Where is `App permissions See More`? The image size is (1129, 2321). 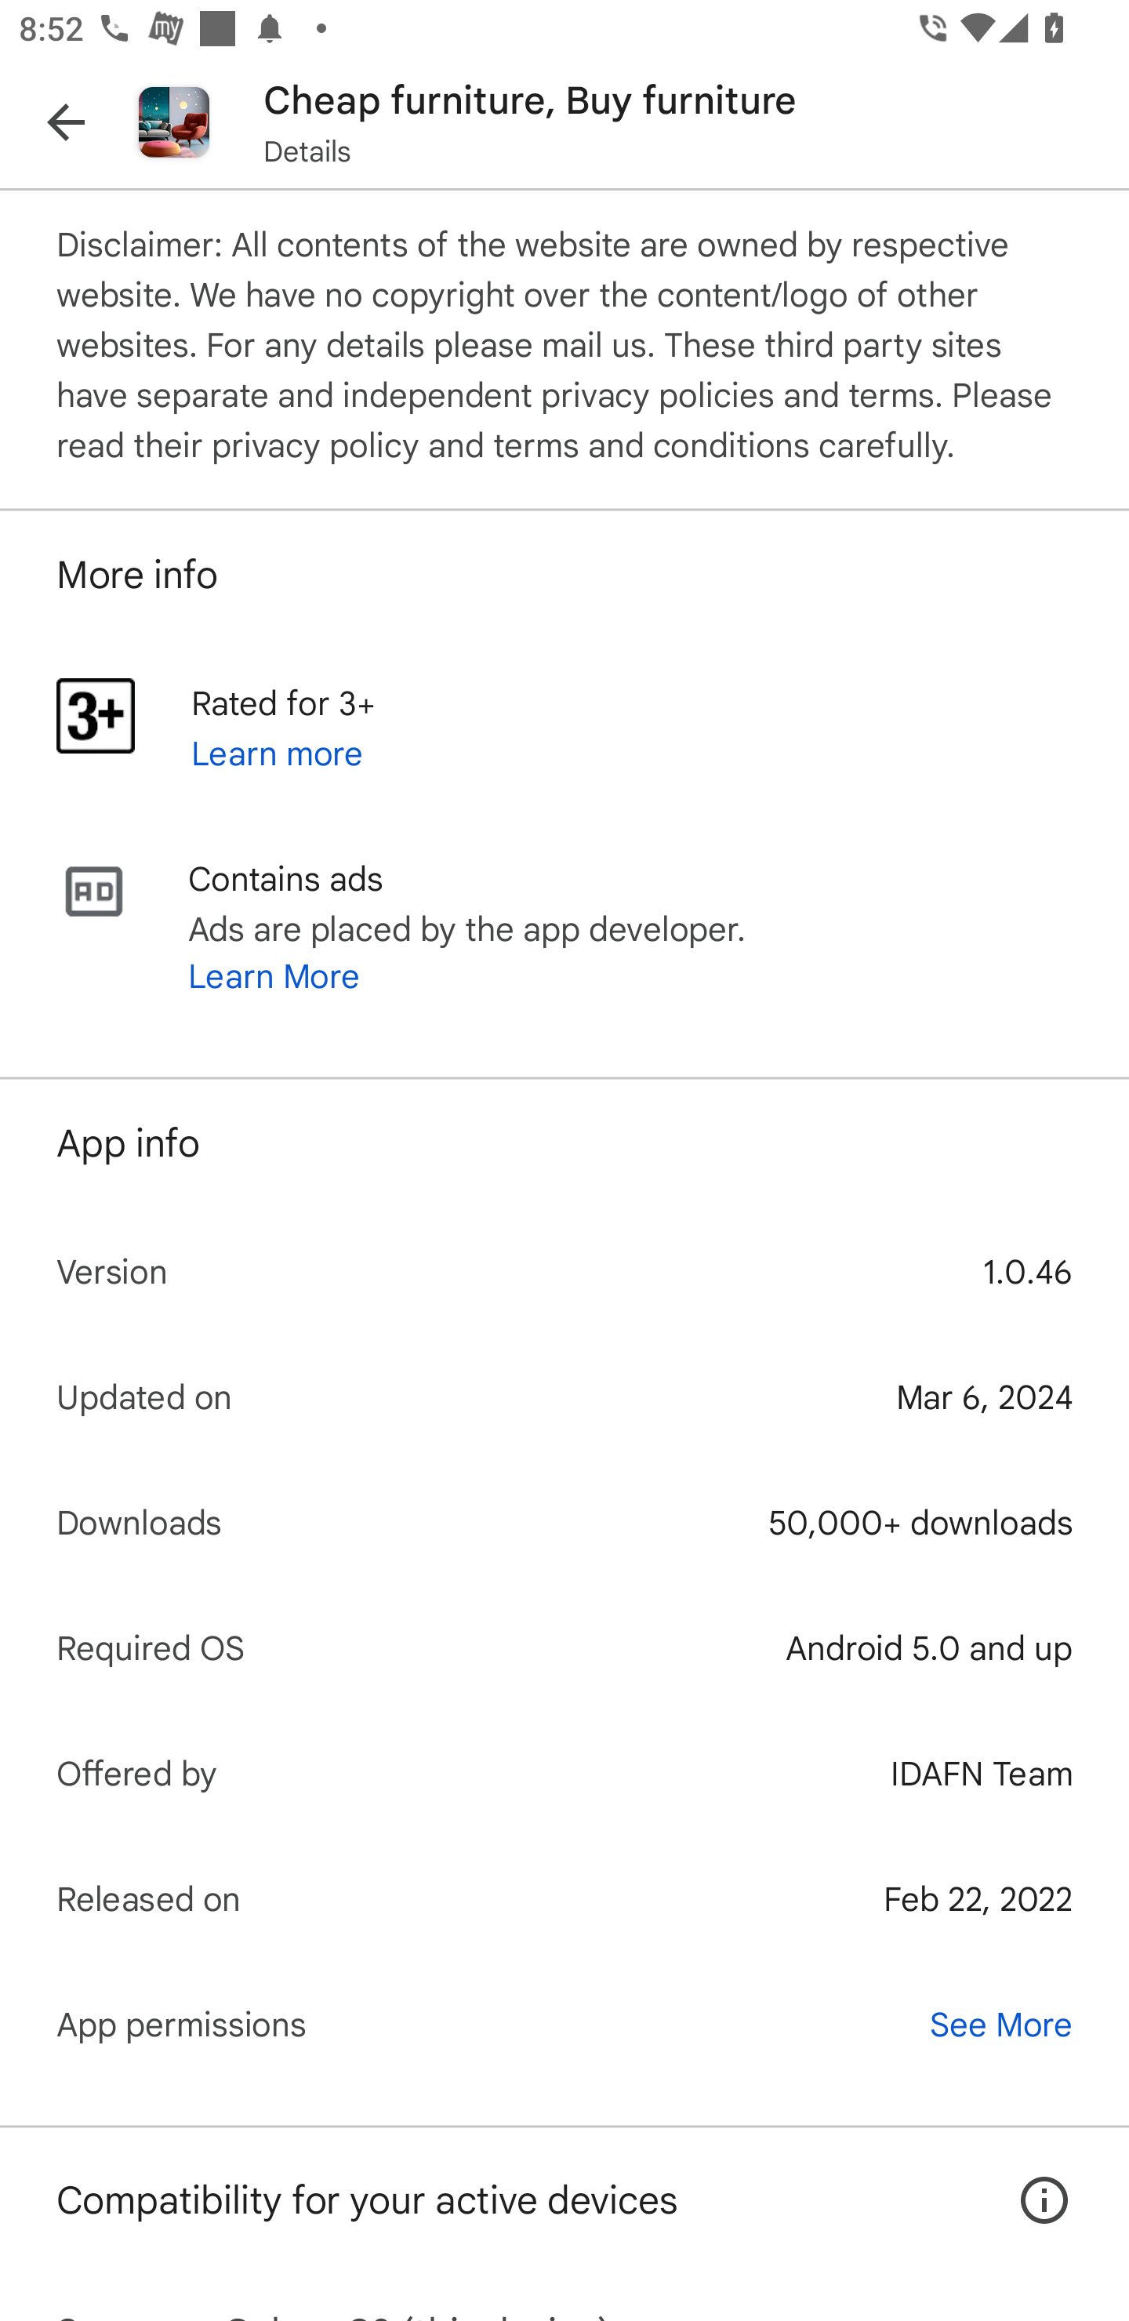
App permissions See More is located at coordinates (564, 2024).